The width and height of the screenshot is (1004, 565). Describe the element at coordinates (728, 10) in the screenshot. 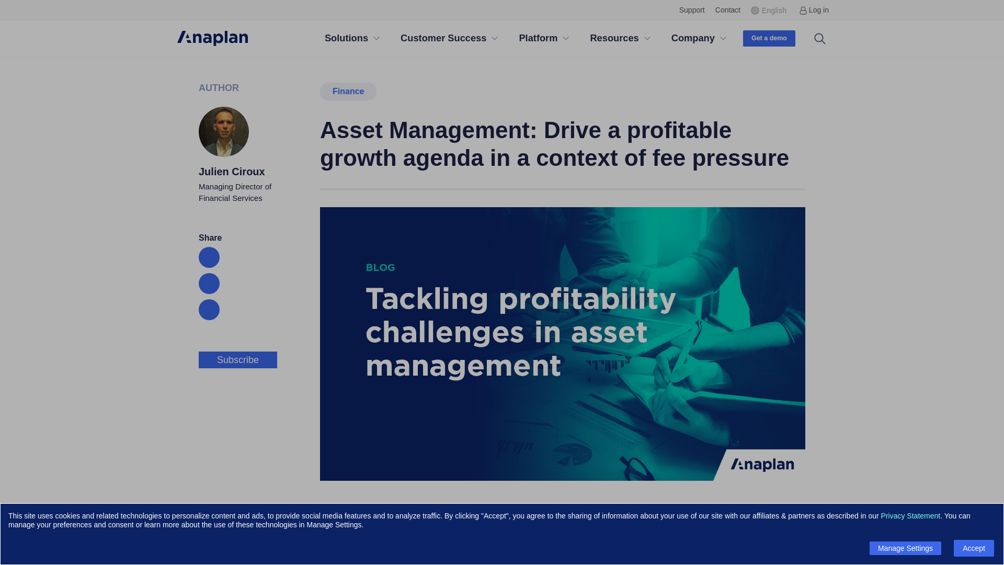

I see `Contact` at that location.